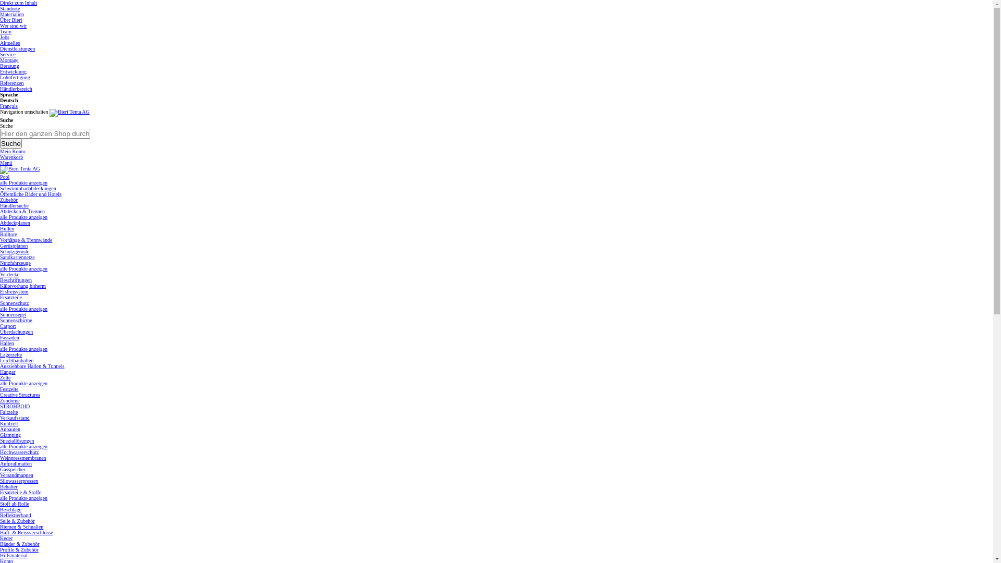  What do you see at coordinates (17, 361) in the screenshot?
I see `Leichtbauhallen` at bounding box center [17, 361].